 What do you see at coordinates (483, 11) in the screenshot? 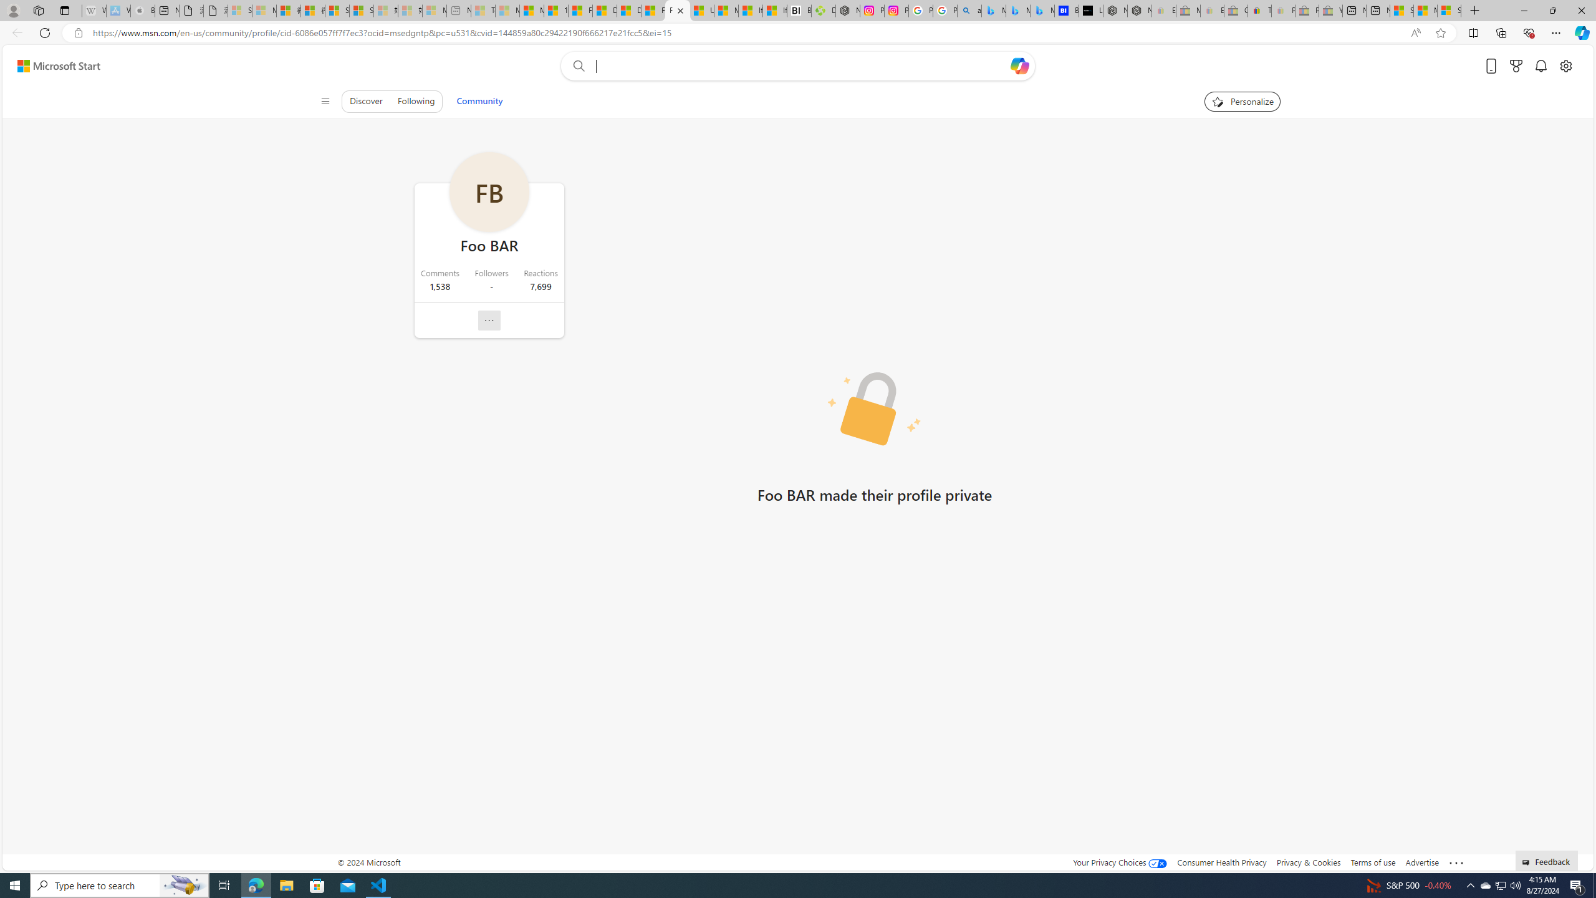
I see `Top Stories - MSN - Sleeping` at bounding box center [483, 11].